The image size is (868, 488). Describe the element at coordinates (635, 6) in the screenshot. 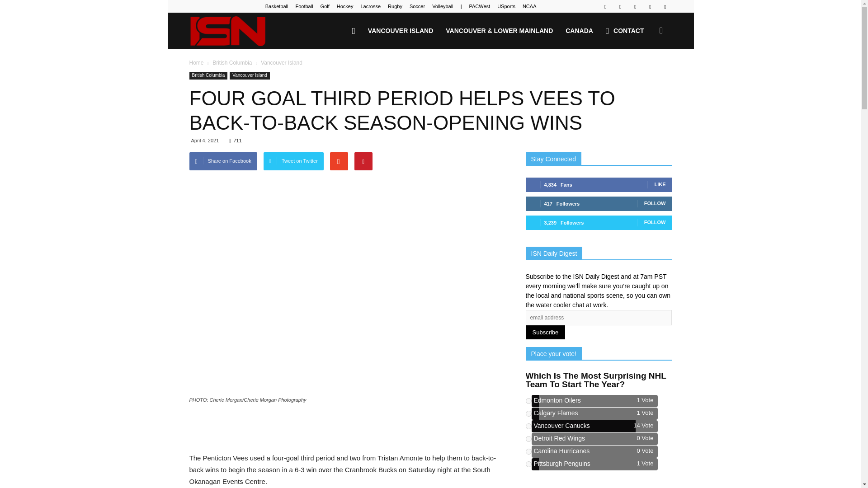

I see `Pinterest` at that location.